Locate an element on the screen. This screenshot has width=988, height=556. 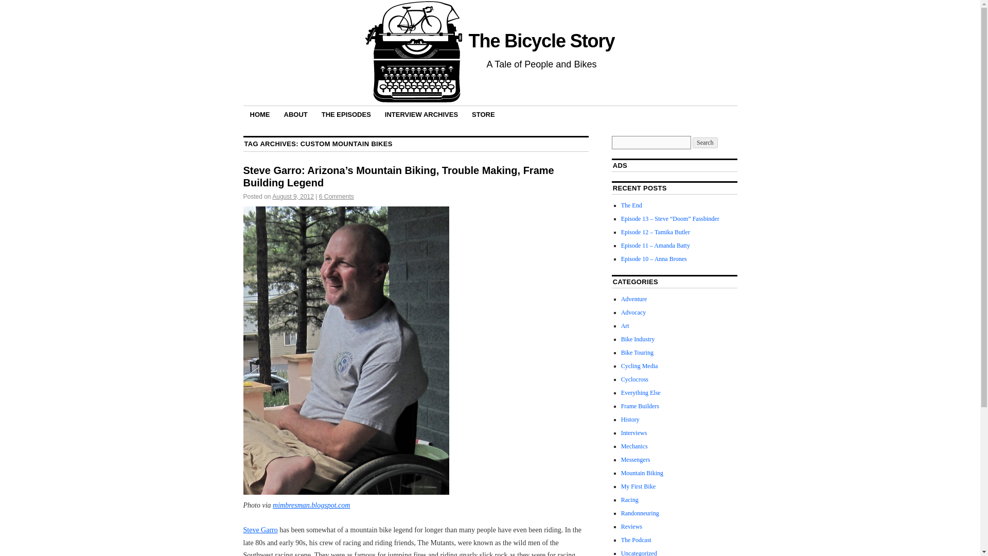
Art is located at coordinates (625, 326).